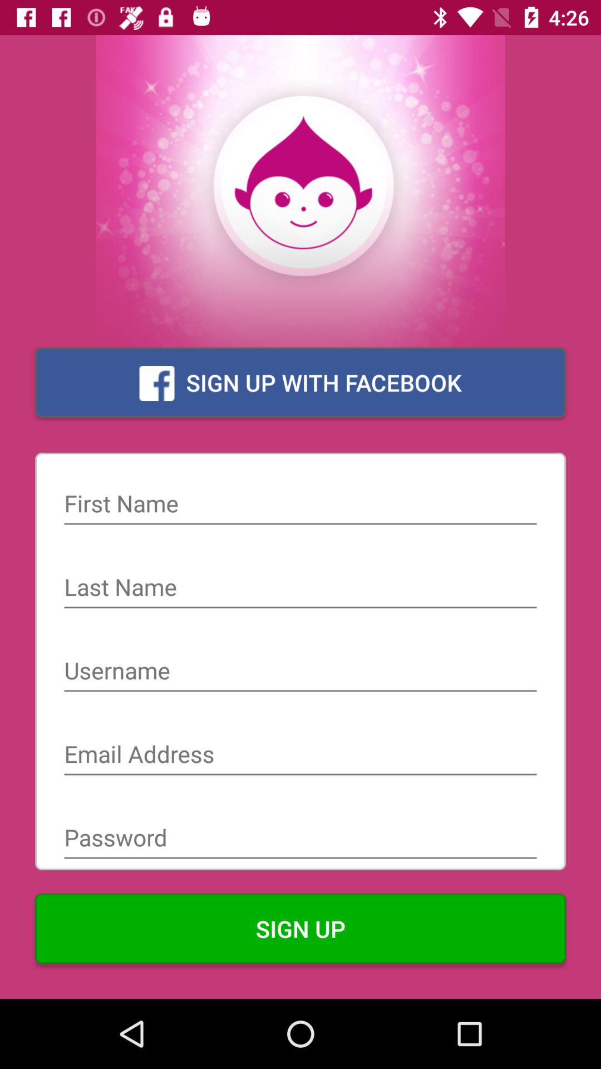 The width and height of the screenshot is (601, 1069). I want to click on enter email address, so click(300, 756).